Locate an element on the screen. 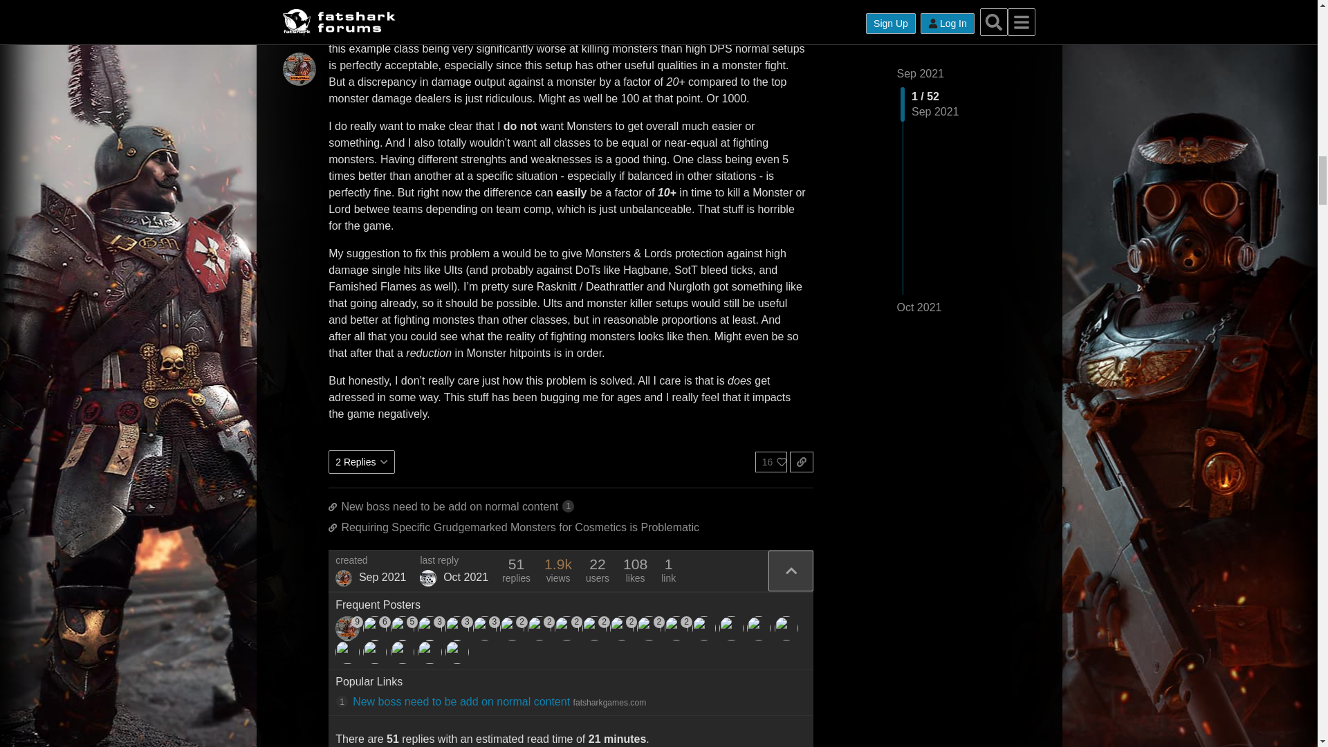 This screenshot has width=1328, height=747. 2 Replies is located at coordinates (361, 462).